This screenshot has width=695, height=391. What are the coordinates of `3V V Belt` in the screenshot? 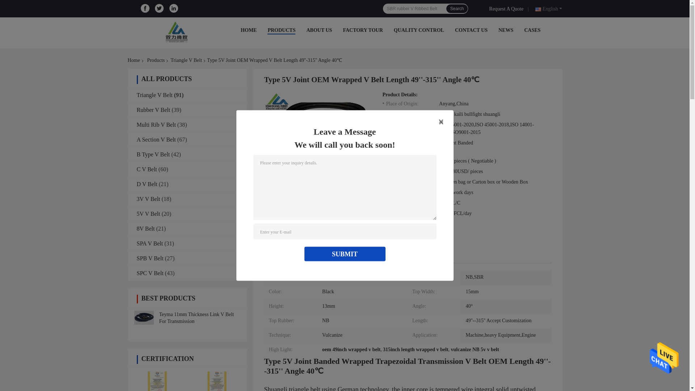 It's located at (148, 199).